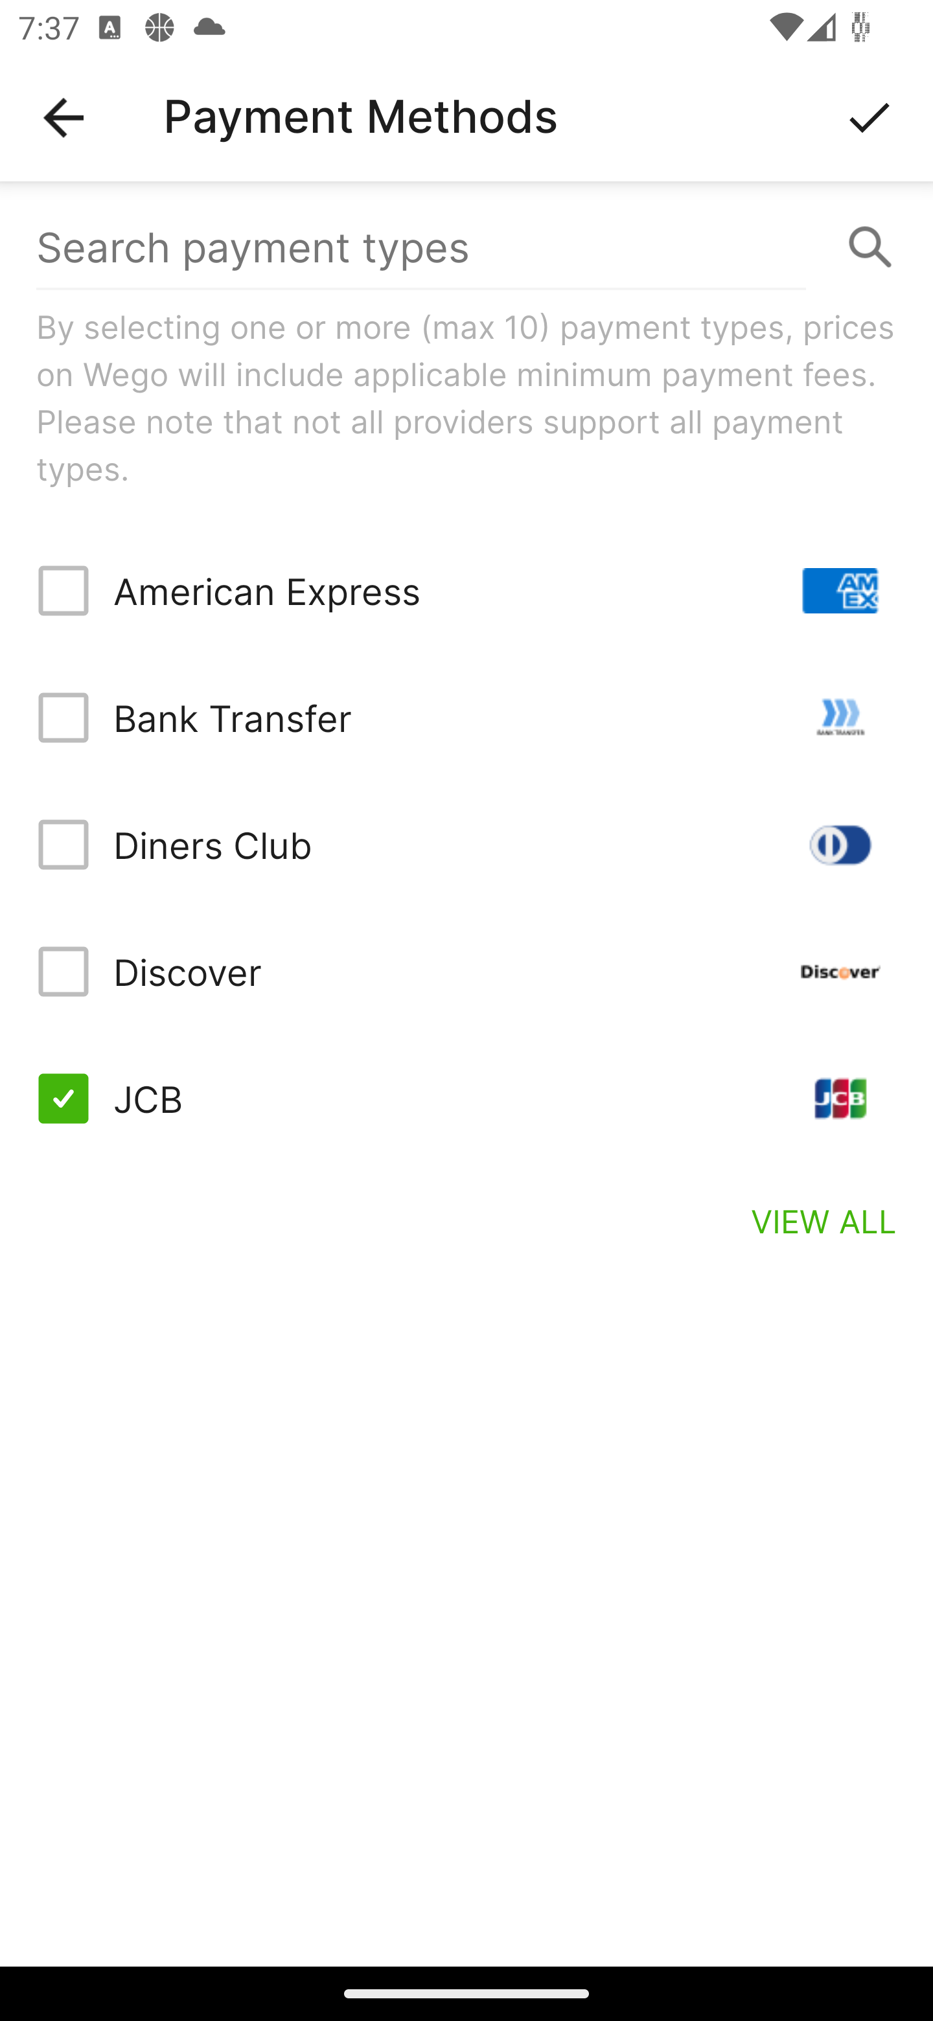  What do you see at coordinates (466, 247) in the screenshot?
I see `Search payment types ` at bounding box center [466, 247].